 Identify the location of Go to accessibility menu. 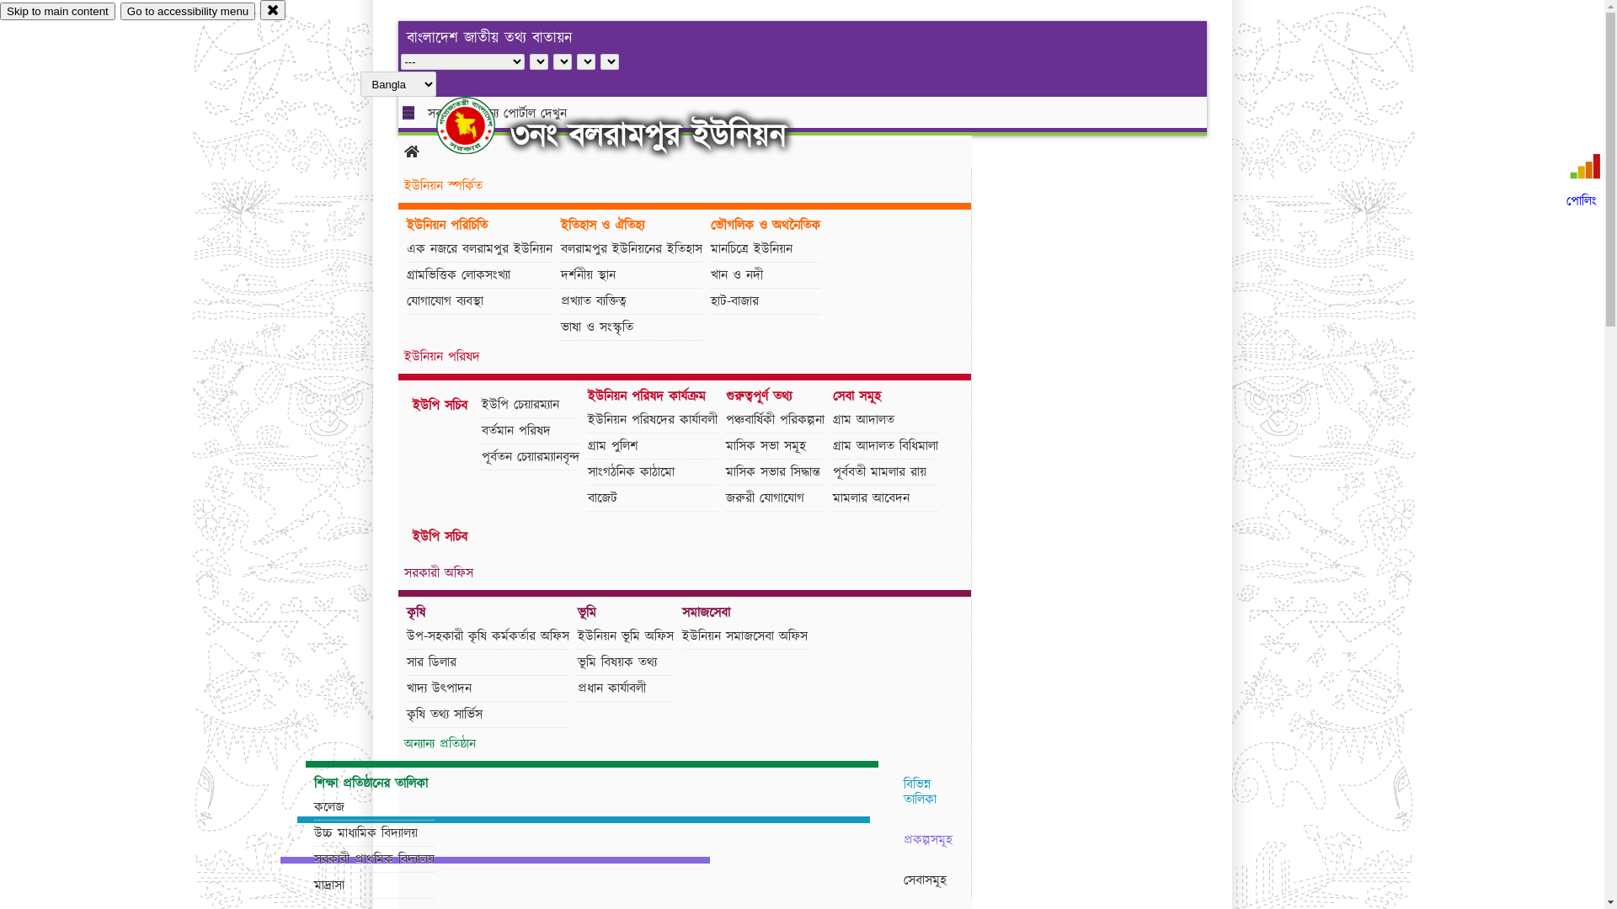
(188, 12).